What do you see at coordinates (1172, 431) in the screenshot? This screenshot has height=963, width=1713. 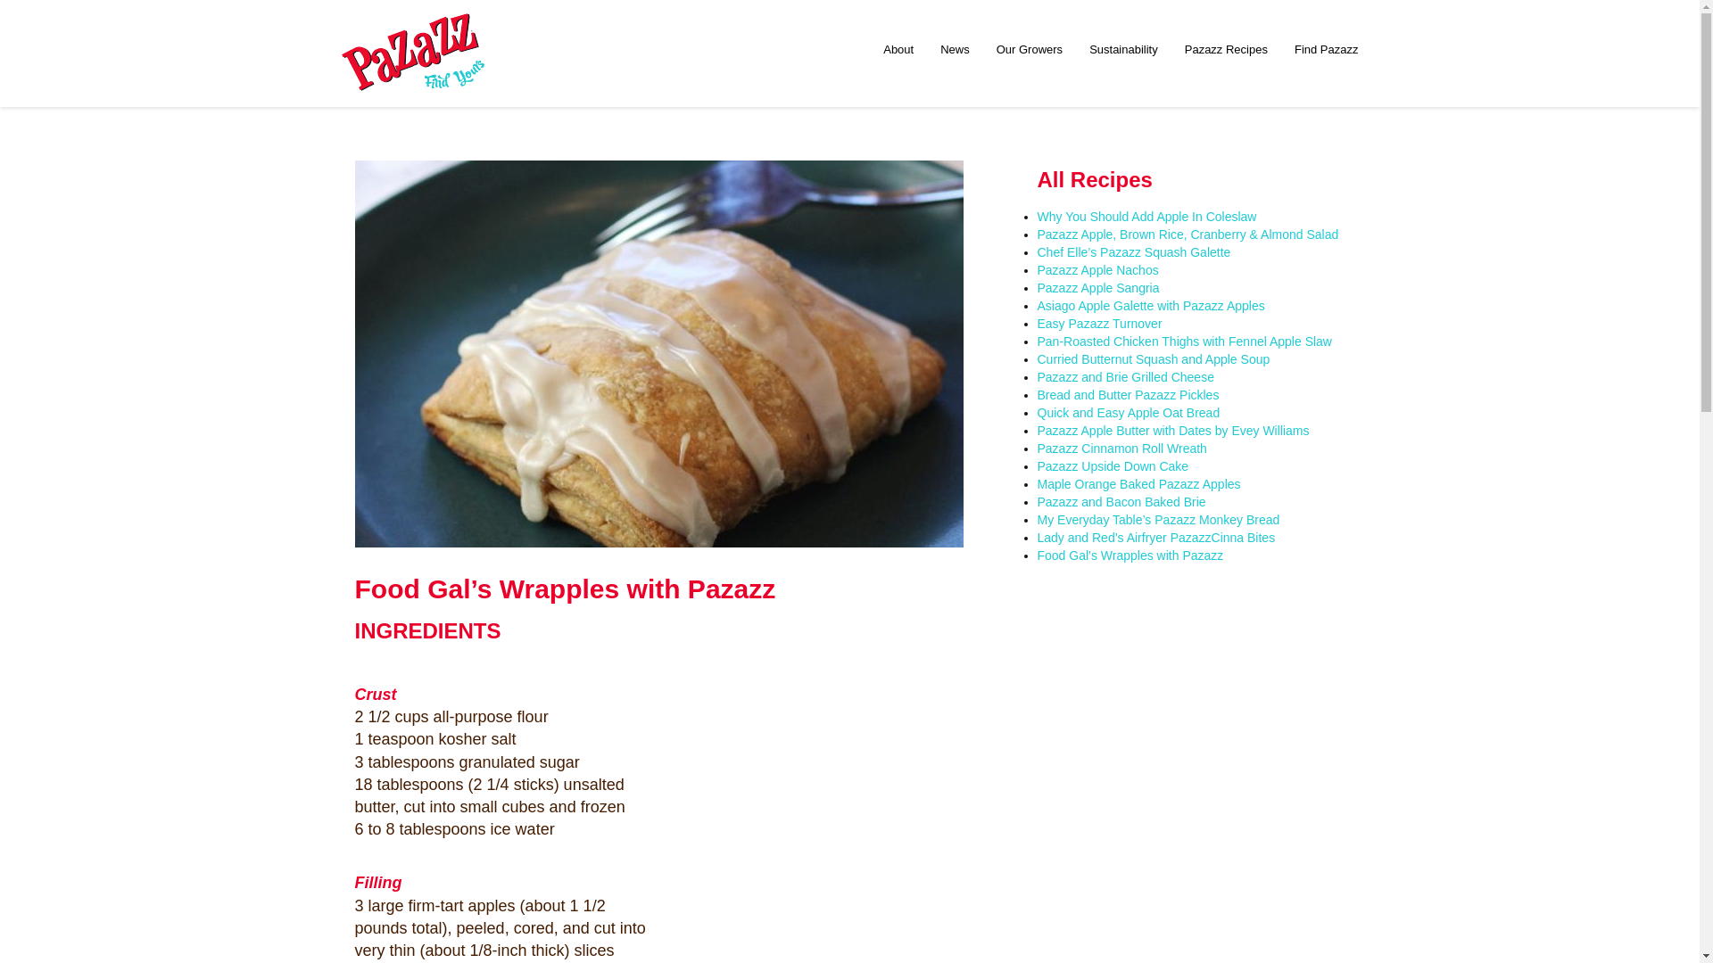 I see `Pazazz Apple Butter with Dates by Evey Williams` at bounding box center [1172, 431].